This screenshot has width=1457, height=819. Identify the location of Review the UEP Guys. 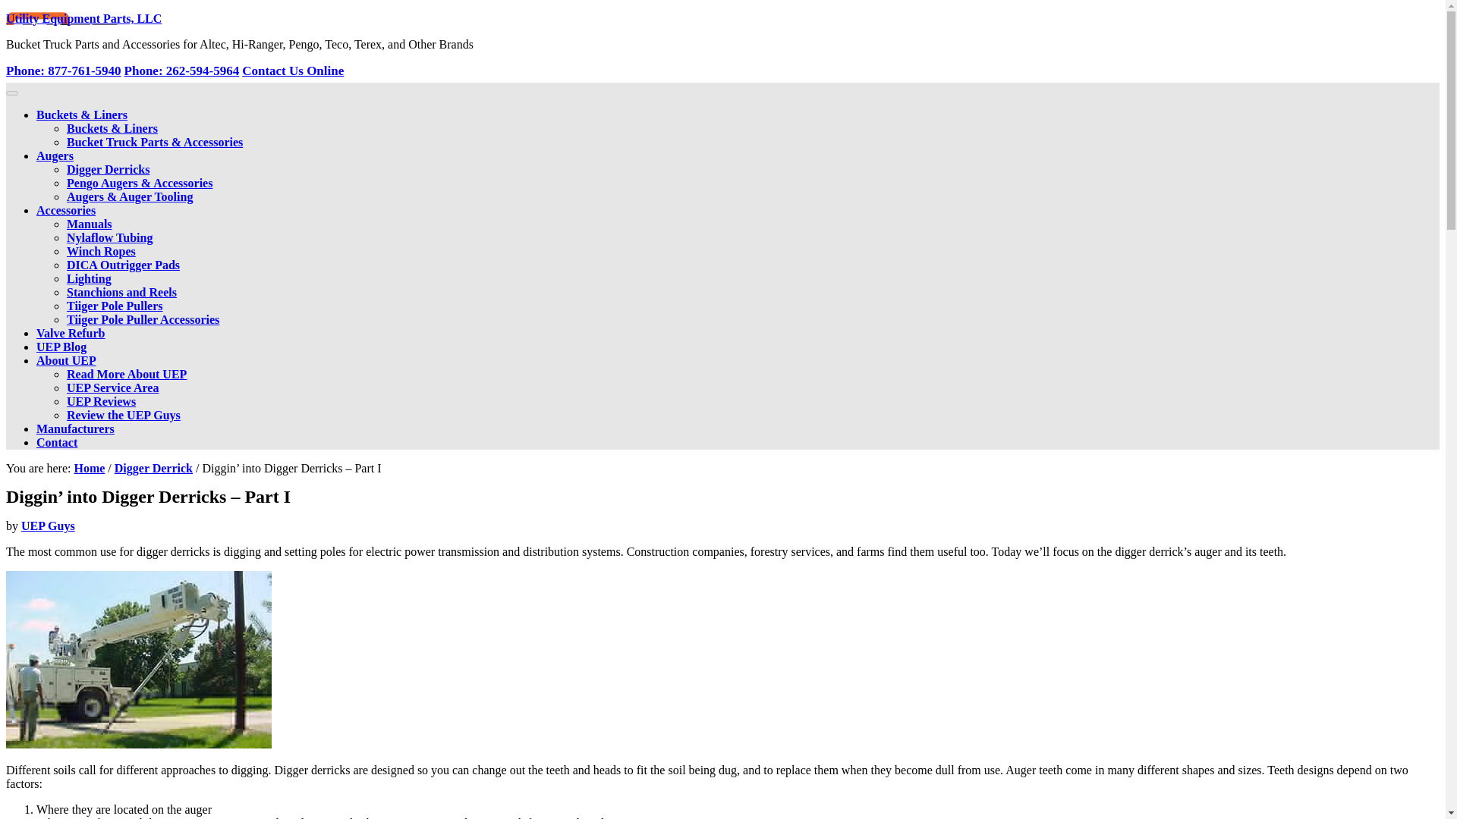
(124, 415).